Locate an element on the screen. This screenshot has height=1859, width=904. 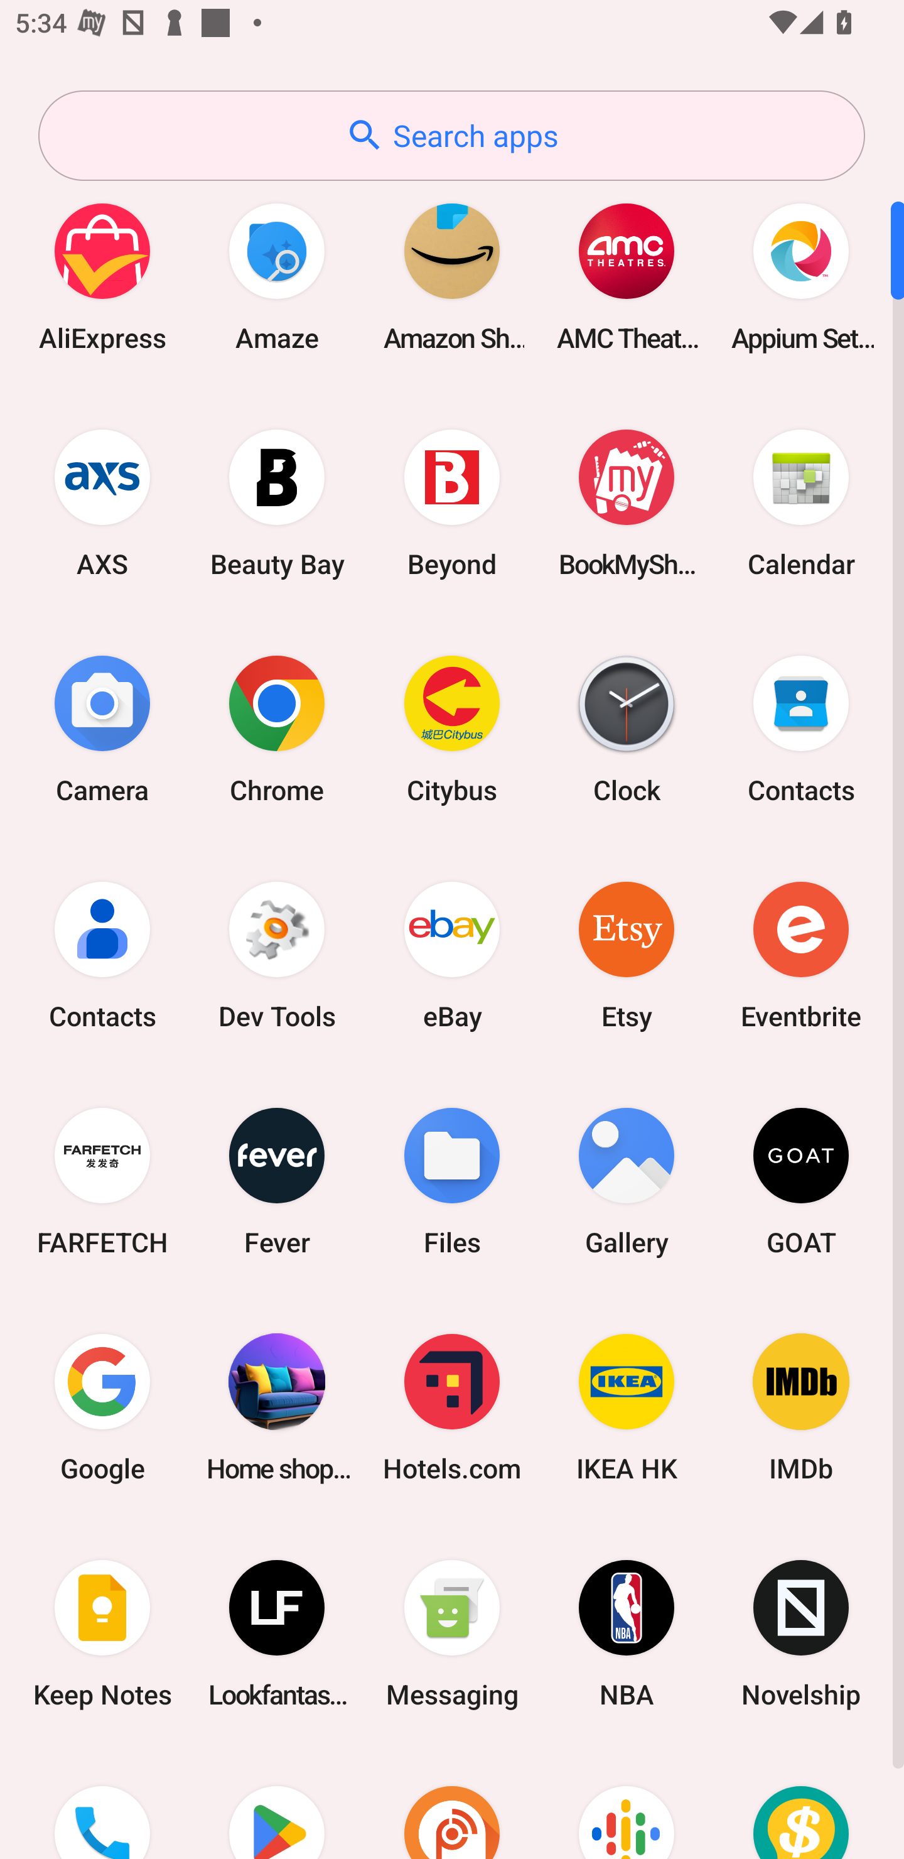
Fever is located at coordinates (277, 1181).